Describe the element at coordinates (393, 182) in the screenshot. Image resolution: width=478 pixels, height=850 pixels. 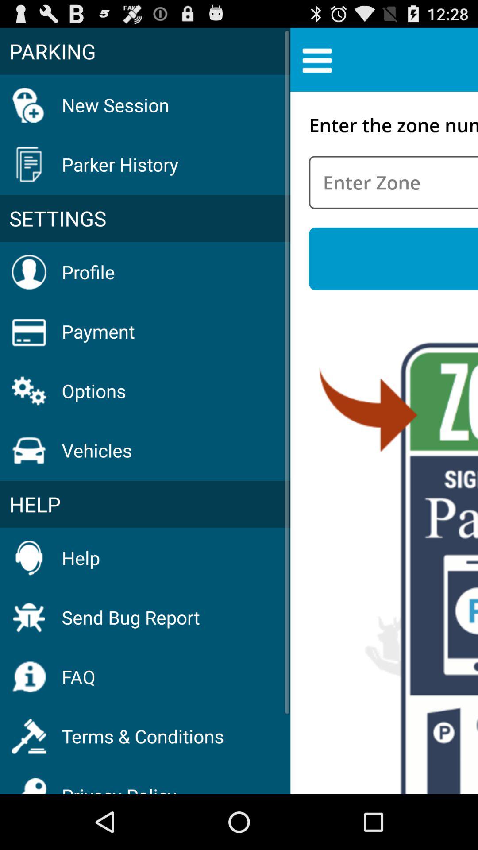
I see `zone number text field` at that location.